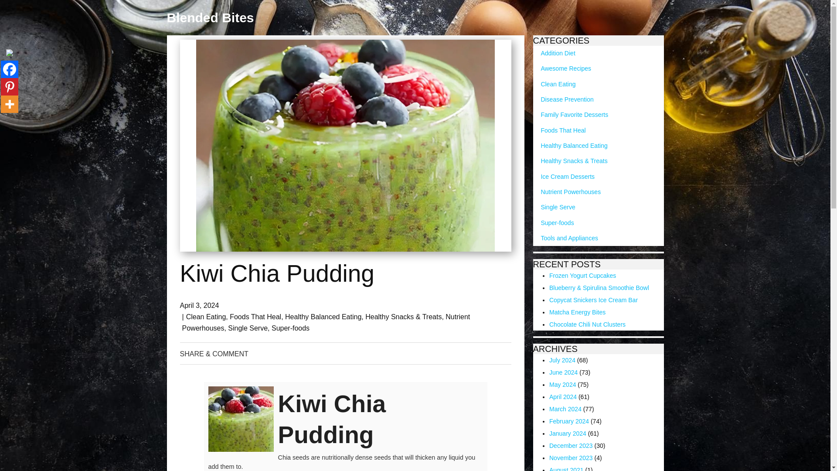 The width and height of the screenshot is (837, 471). Describe the element at coordinates (570, 114) in the screenshot. I see `Family Favorite Desserts` at that location.